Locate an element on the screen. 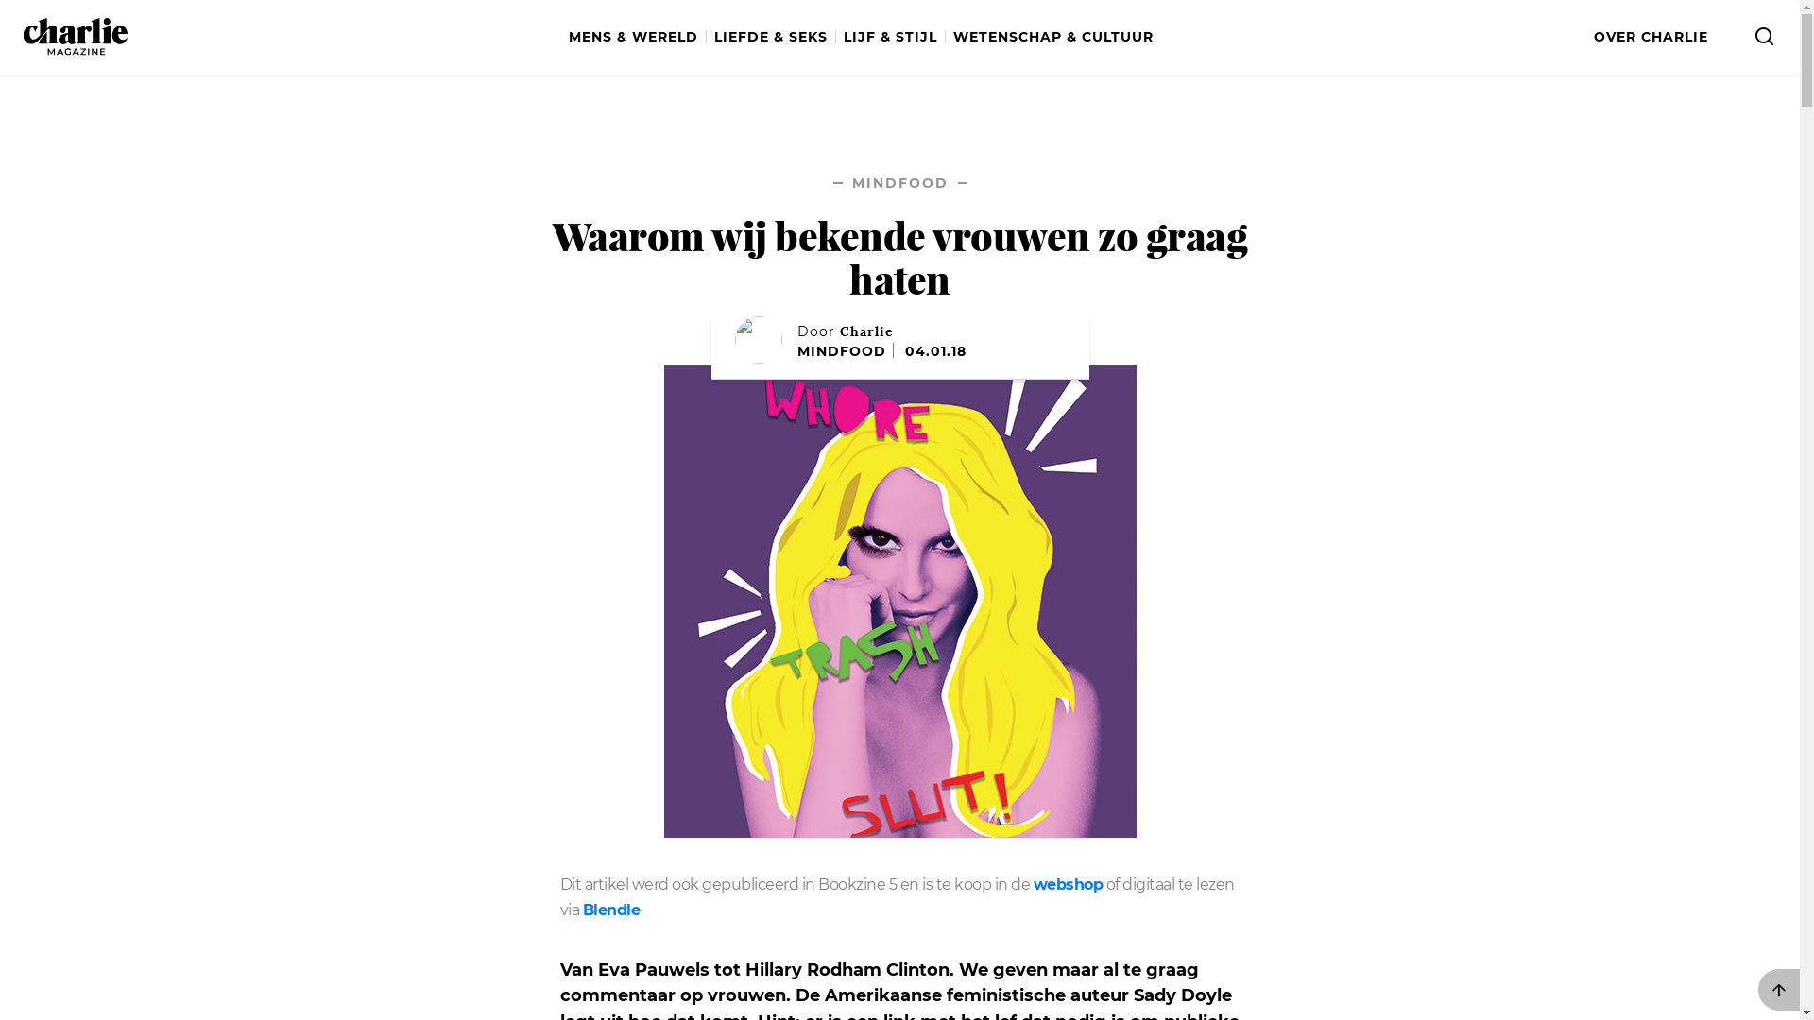 The image size is (1814, 1020). OVER CHARLIE is located at coordinates (1651, 38).